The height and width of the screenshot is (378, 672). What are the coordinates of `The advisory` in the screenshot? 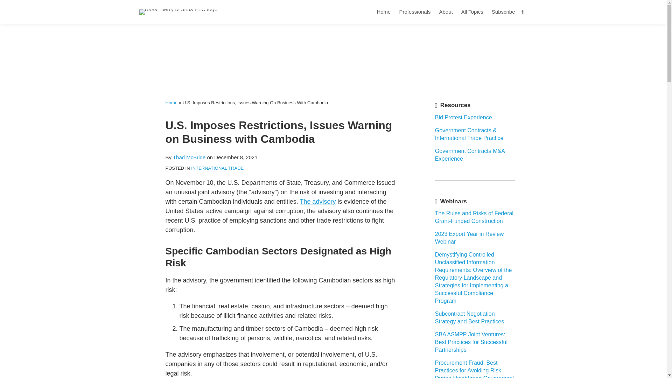 It's located at (317, 202).